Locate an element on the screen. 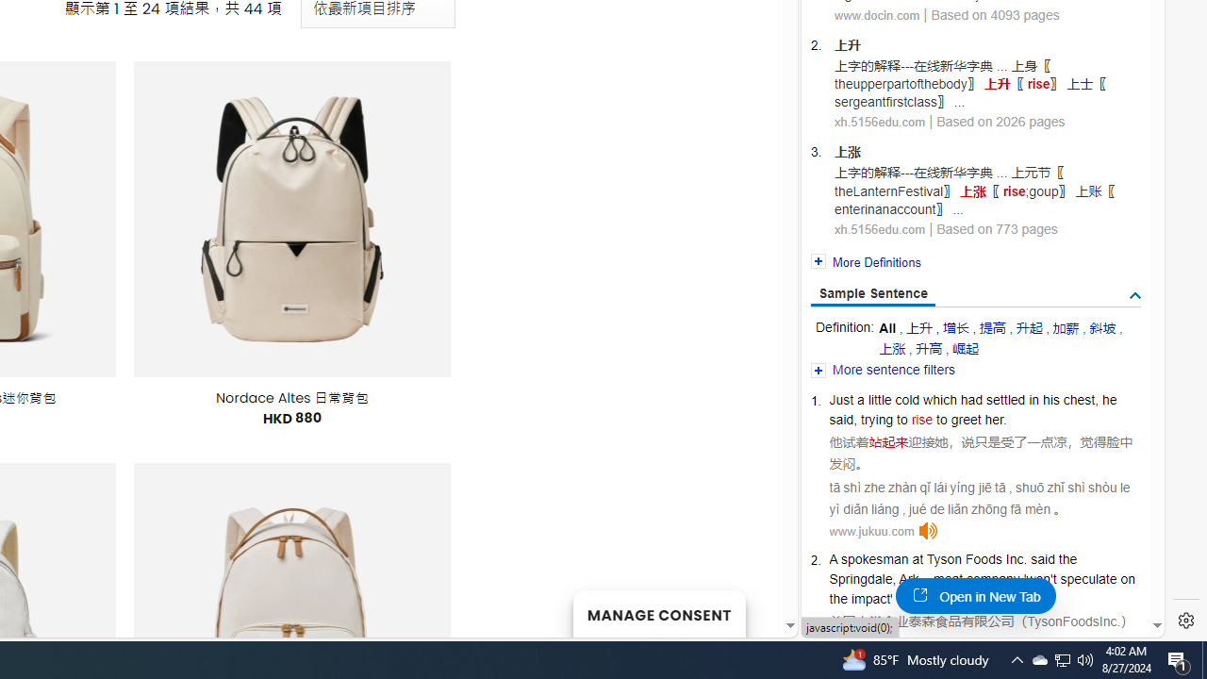 The height and width of the screenshot is (679, 1207). Based on 773 pages is located at coordinates (998, 228).